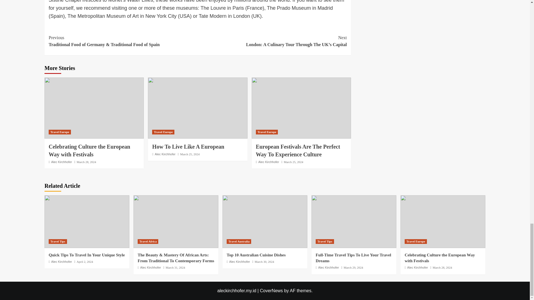 Image resolution: width=534 pixels, height=300 pixels. I want to click on Alec Kirchhofer, so click(269, 162).